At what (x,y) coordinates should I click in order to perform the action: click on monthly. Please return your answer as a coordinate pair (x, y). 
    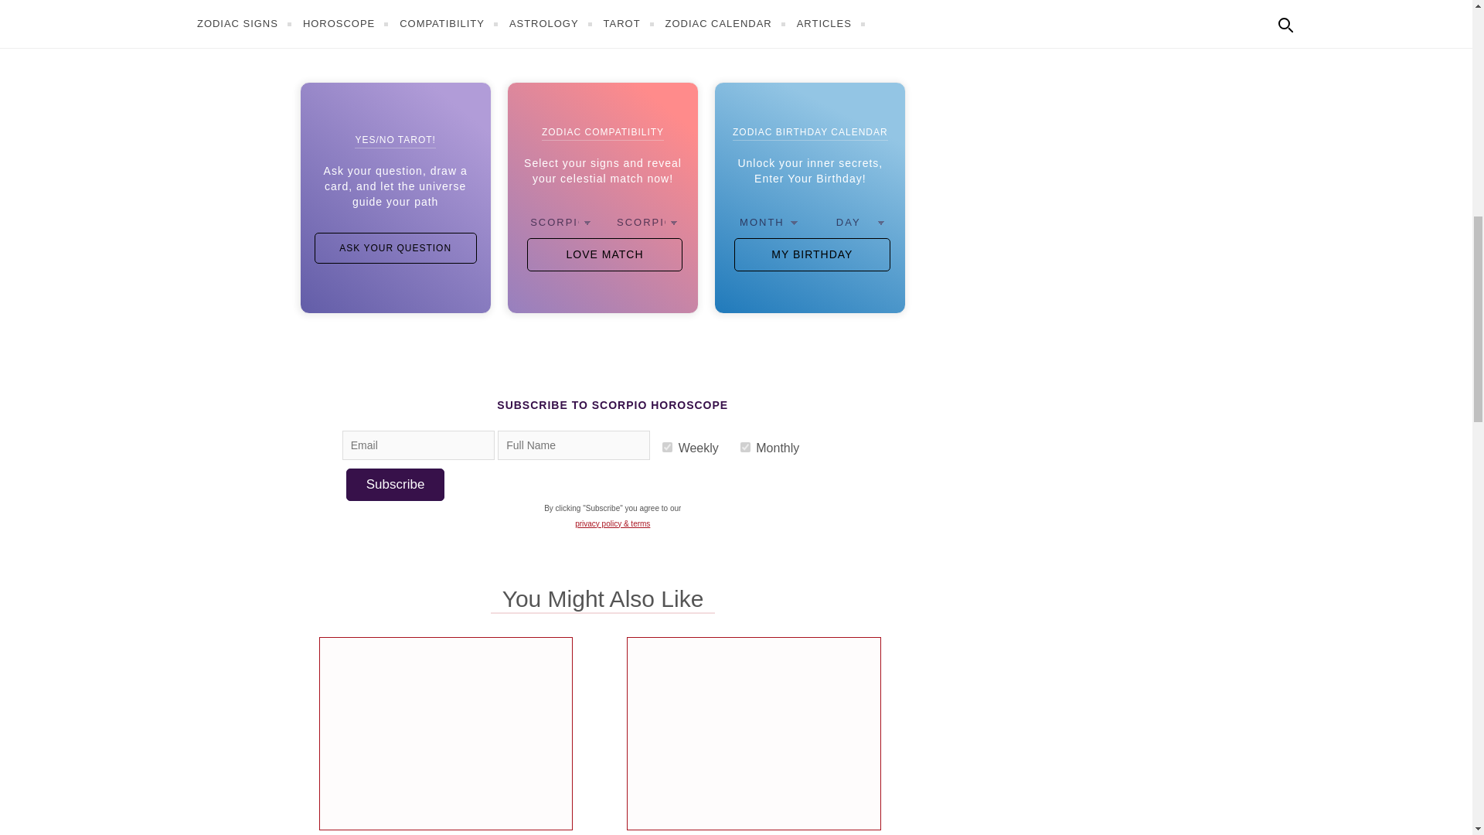
    Looking at the image, I should click on (745, 447).